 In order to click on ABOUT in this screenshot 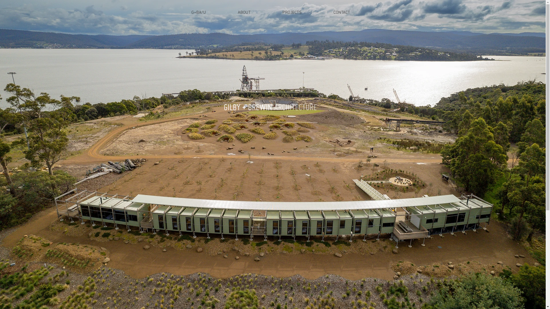, I will do `click(244, 13)`.